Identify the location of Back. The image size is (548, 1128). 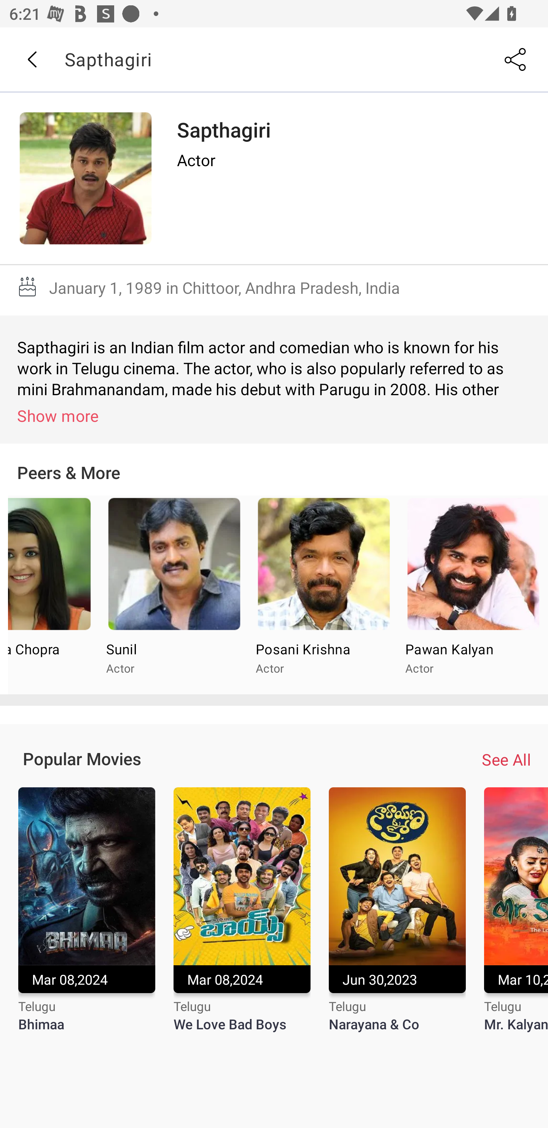
(32, 59).